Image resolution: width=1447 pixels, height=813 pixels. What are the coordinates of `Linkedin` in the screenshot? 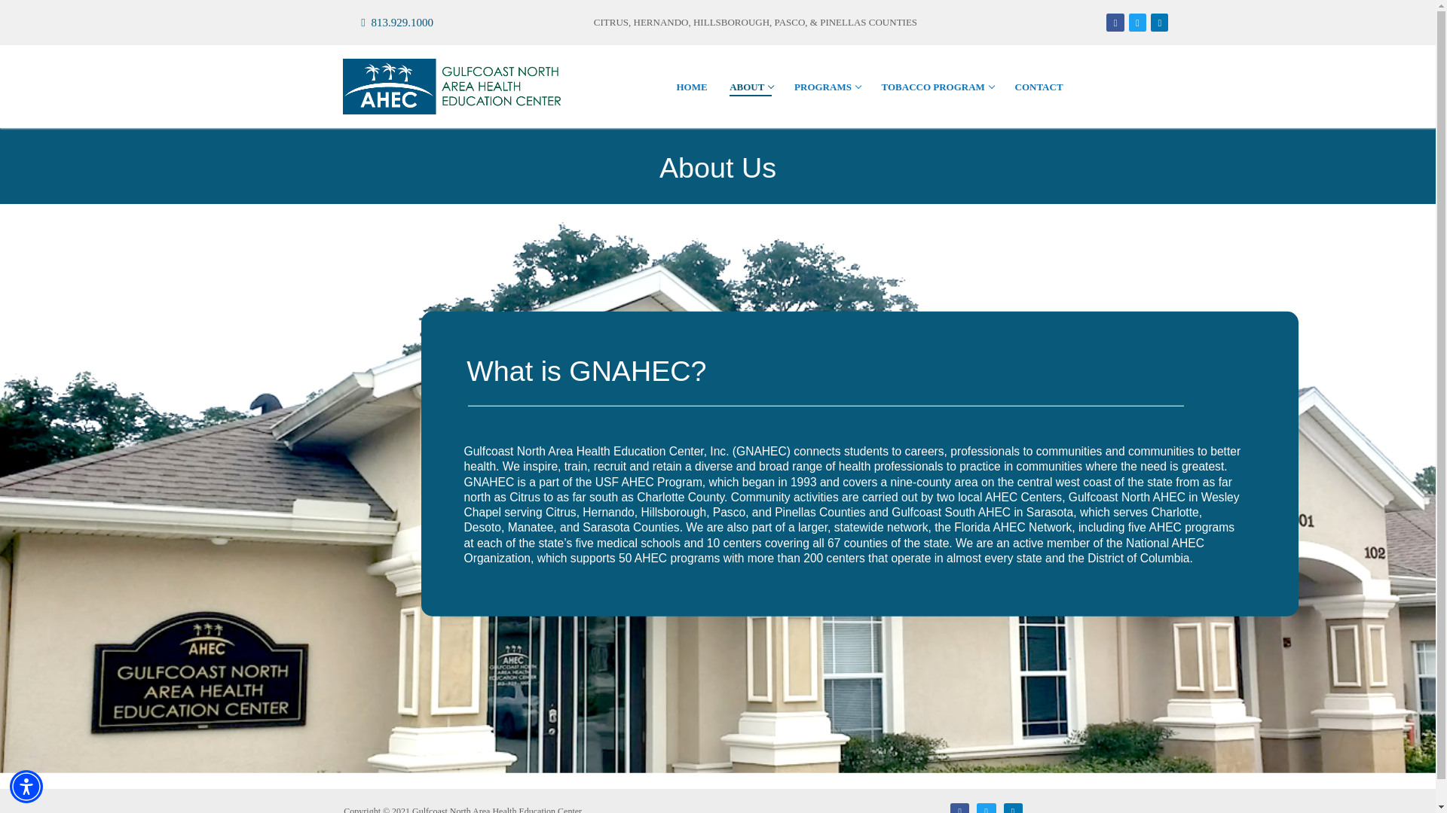 It's located at (750, 86).